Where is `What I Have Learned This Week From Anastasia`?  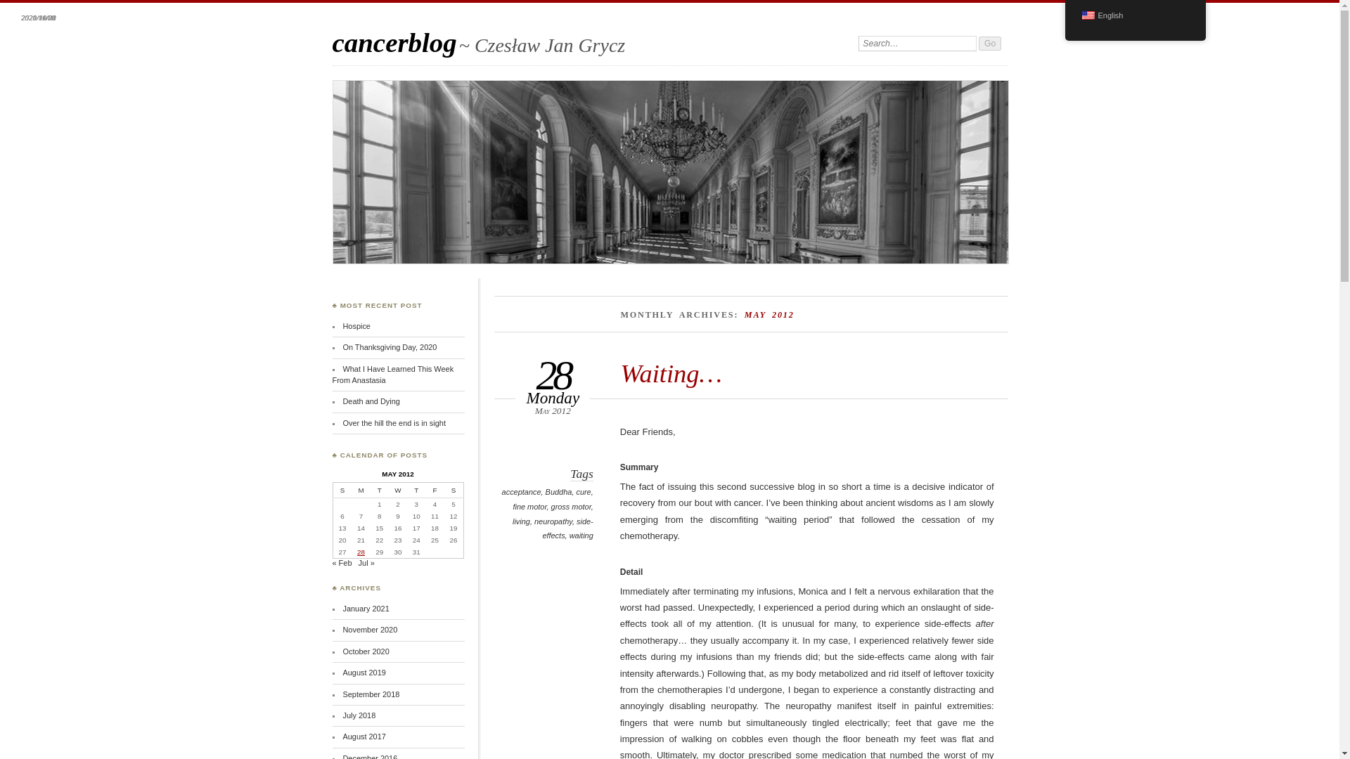
What I Have Learned This Week From Anastasia is located at coordinates (392, 374).